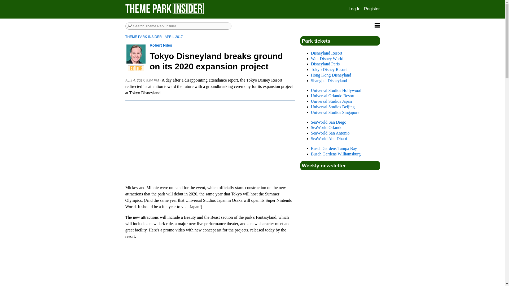 This screenshot has height=286, width=509. I want to click on Park tickets, so click(316, 41).